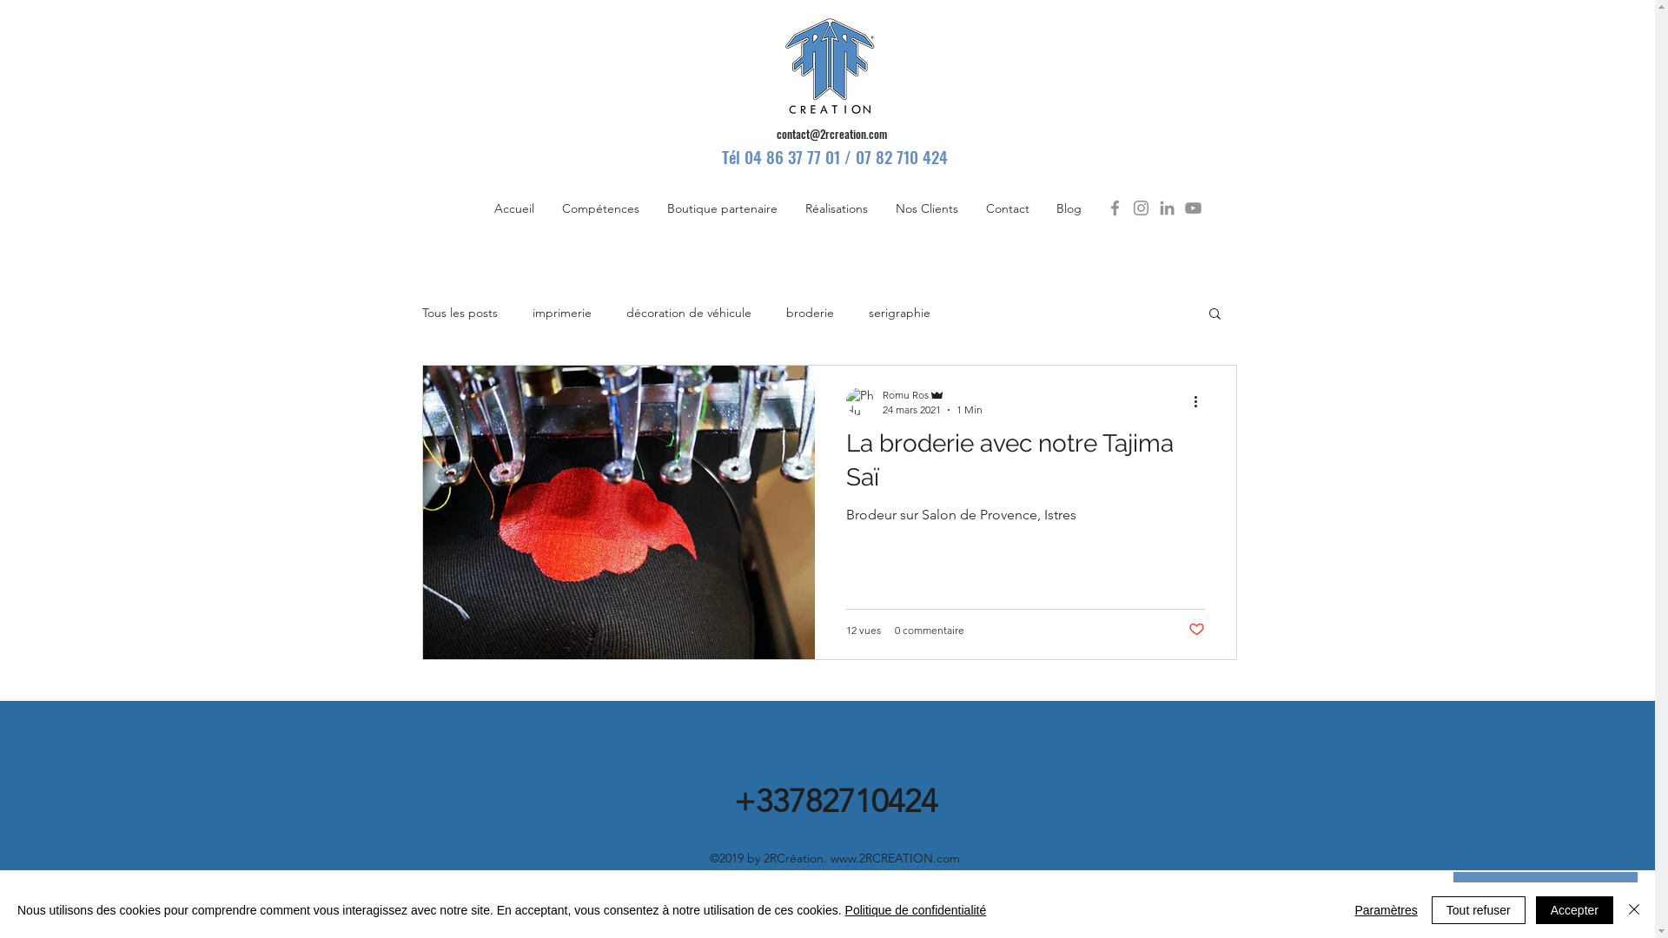  What do you see at coordinates (1479, 910) in the screenshot?
I see `Tout refuser` at bounding box center [1479, 910].